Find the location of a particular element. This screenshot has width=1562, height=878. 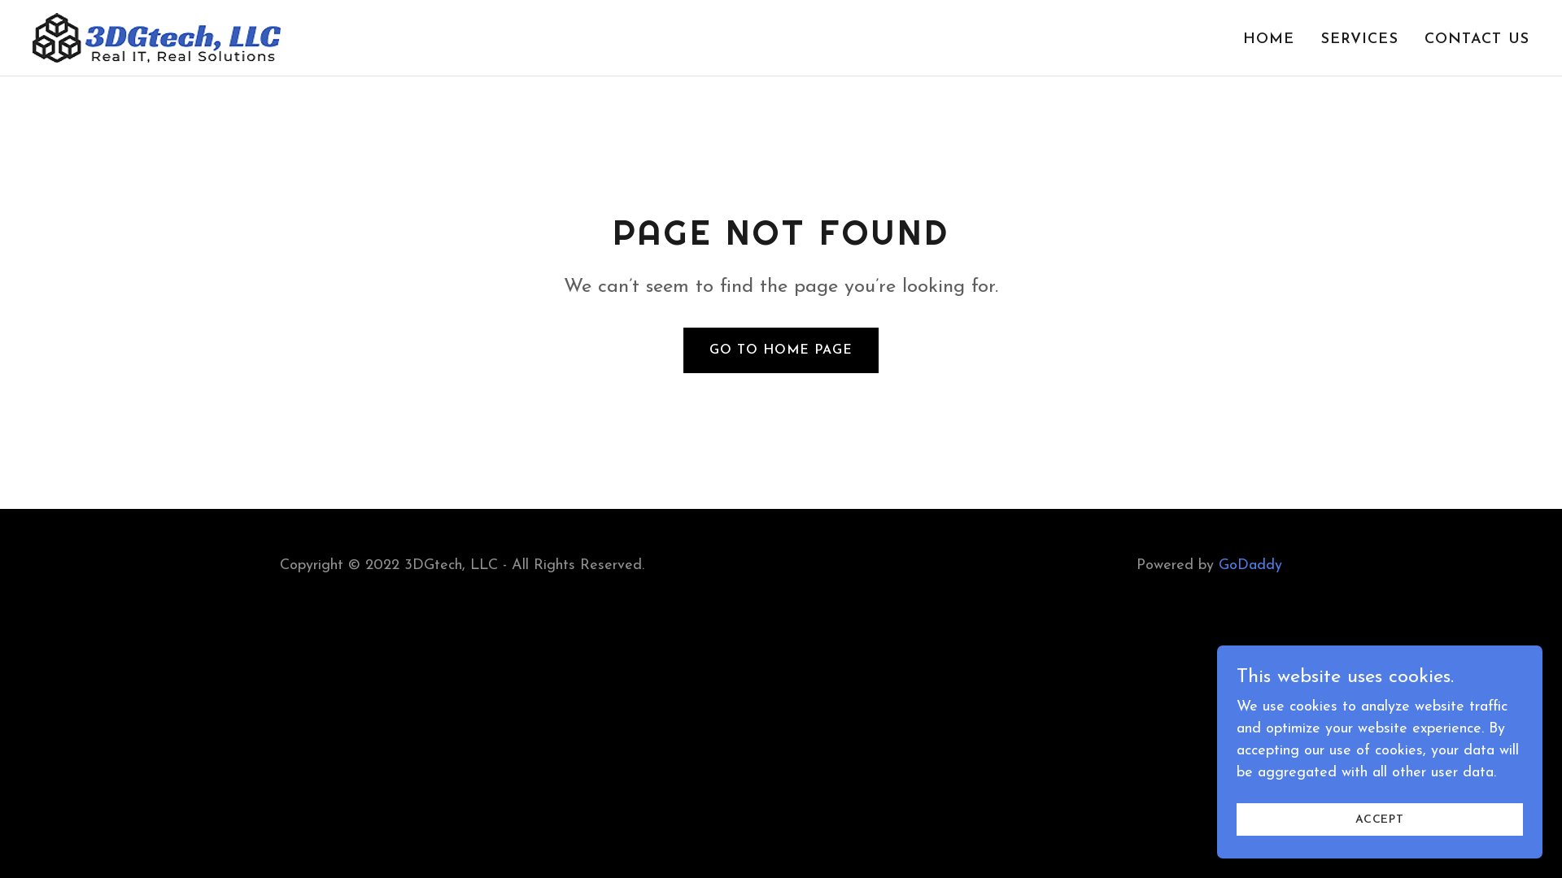

GO TO HOME PAGE is located at coordinates (781, 350).